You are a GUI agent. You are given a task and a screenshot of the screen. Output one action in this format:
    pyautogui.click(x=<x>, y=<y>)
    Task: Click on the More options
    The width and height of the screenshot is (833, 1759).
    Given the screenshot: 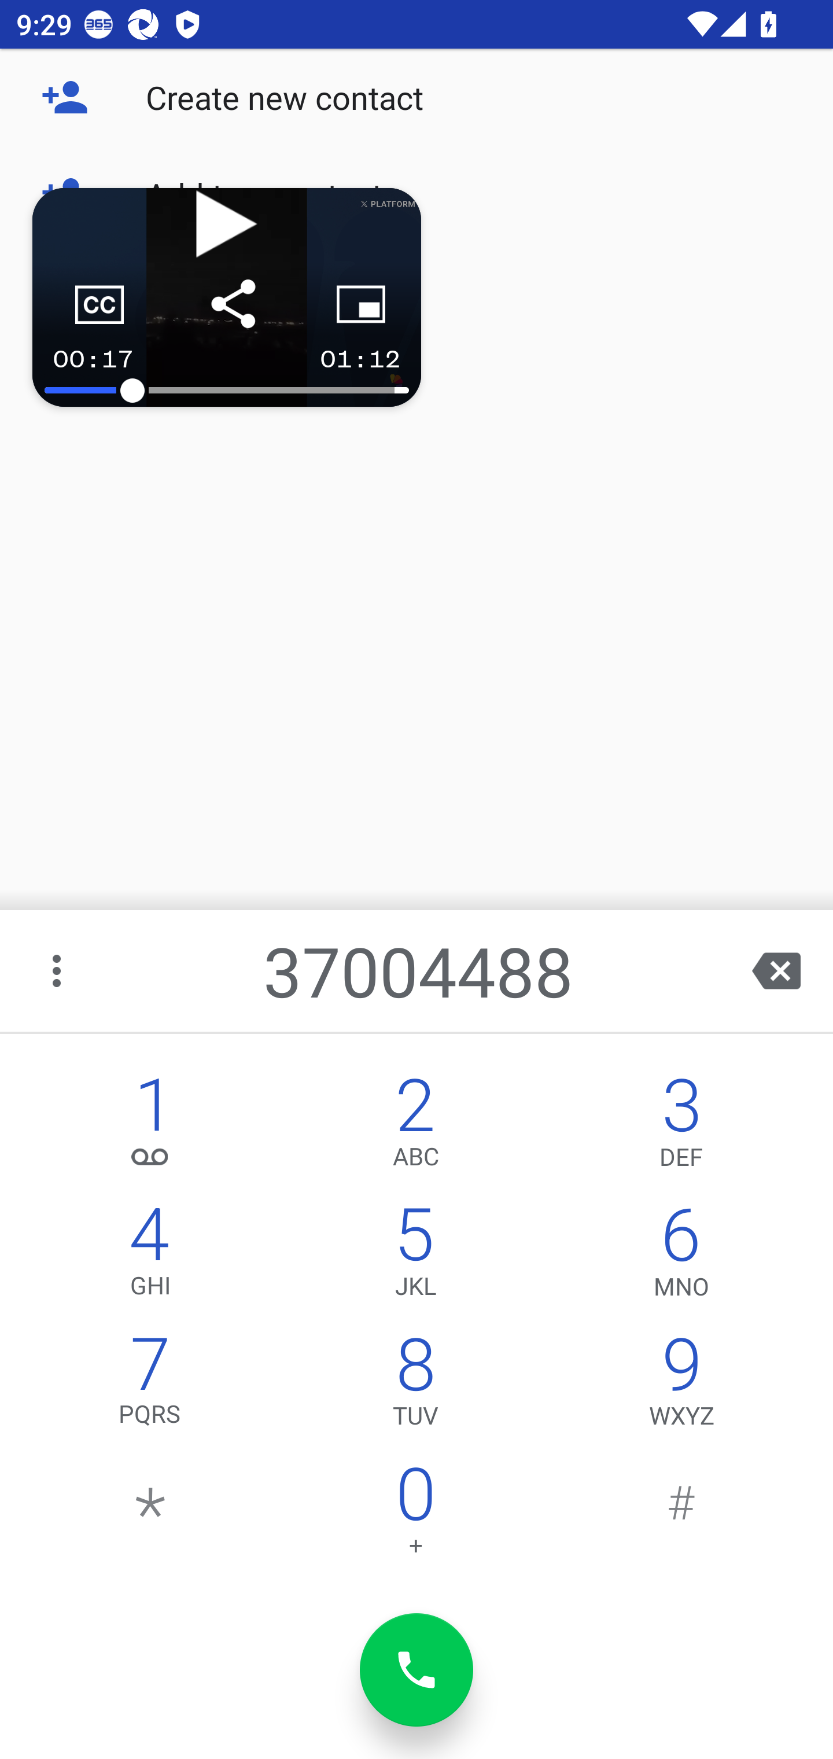 What is the action you would take?
    pyautogui.click(x=58, y=971)
    